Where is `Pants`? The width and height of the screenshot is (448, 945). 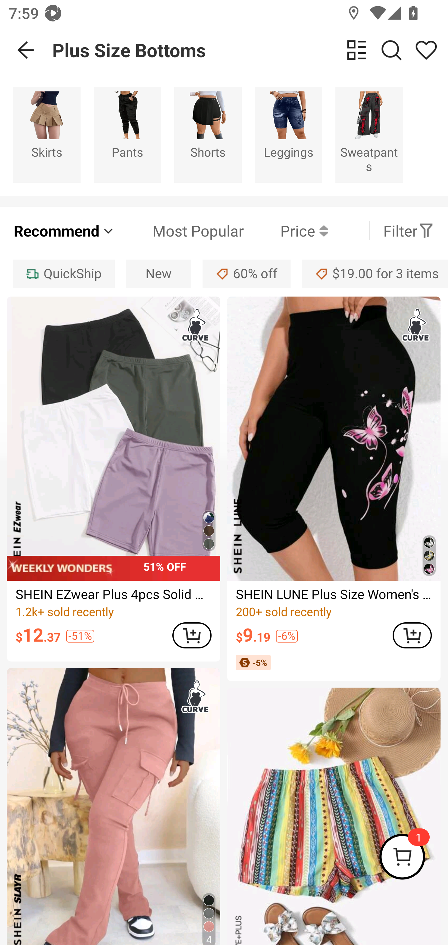 Pants is located at coordinates (127, 134).